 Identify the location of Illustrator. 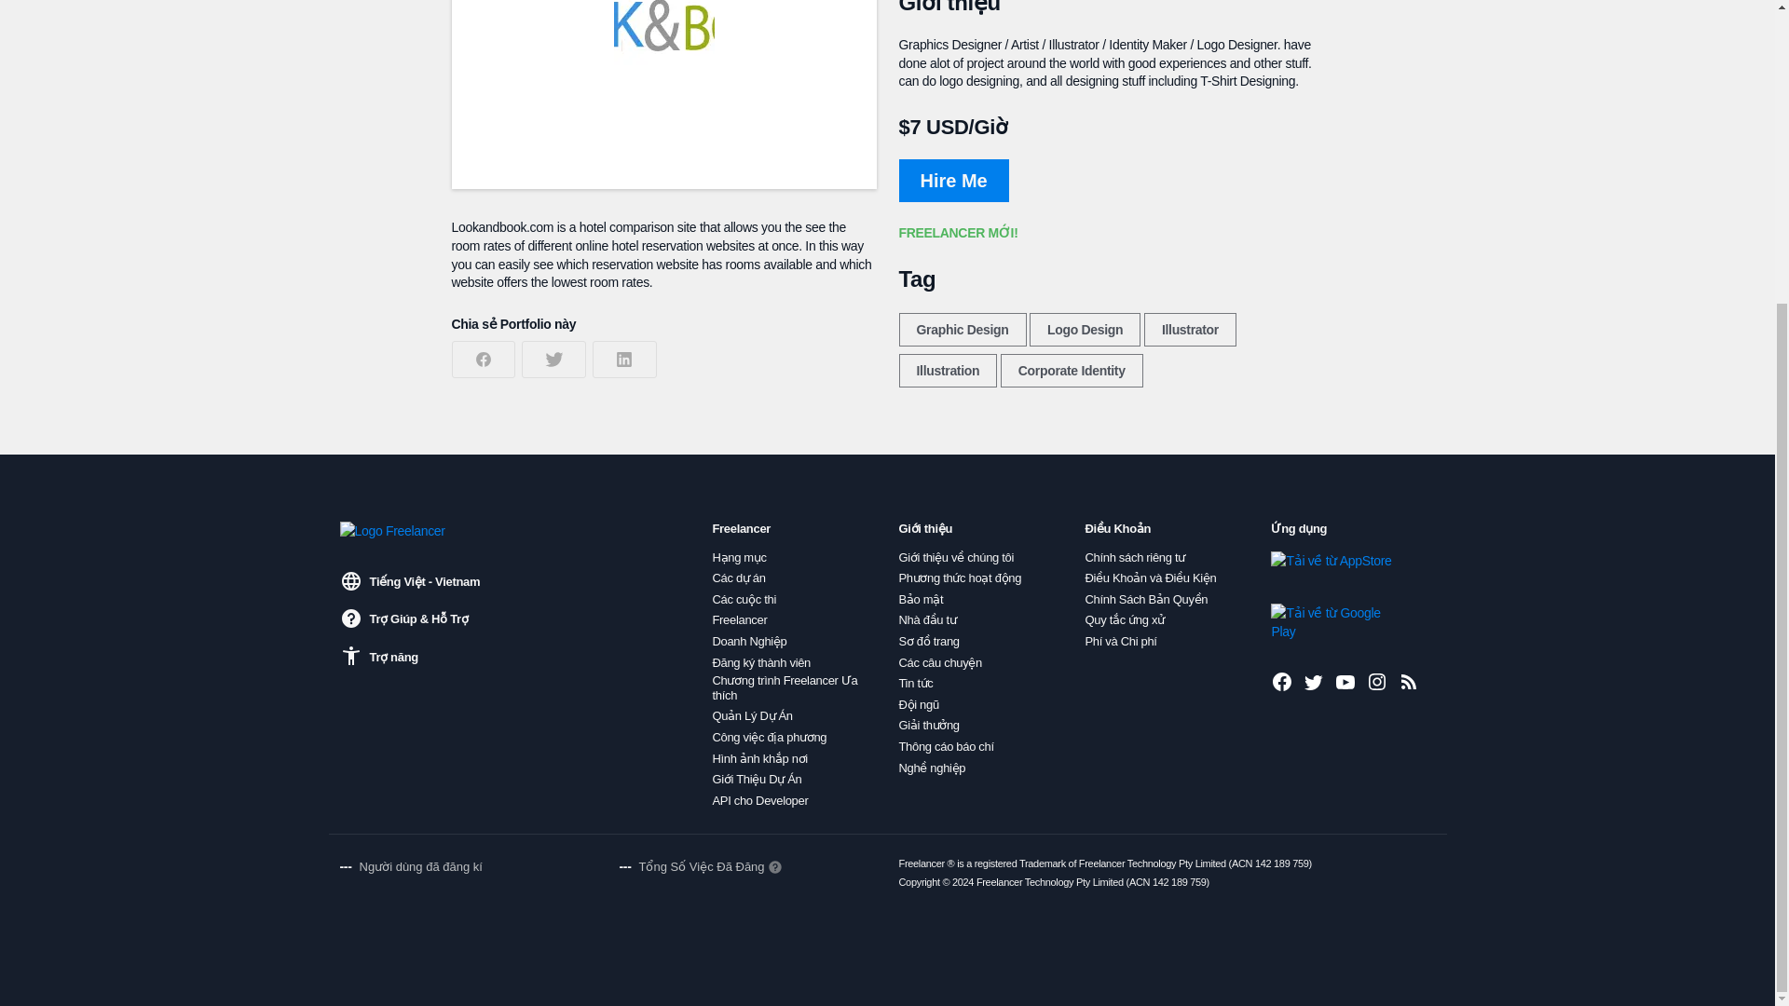
(1190, 329).